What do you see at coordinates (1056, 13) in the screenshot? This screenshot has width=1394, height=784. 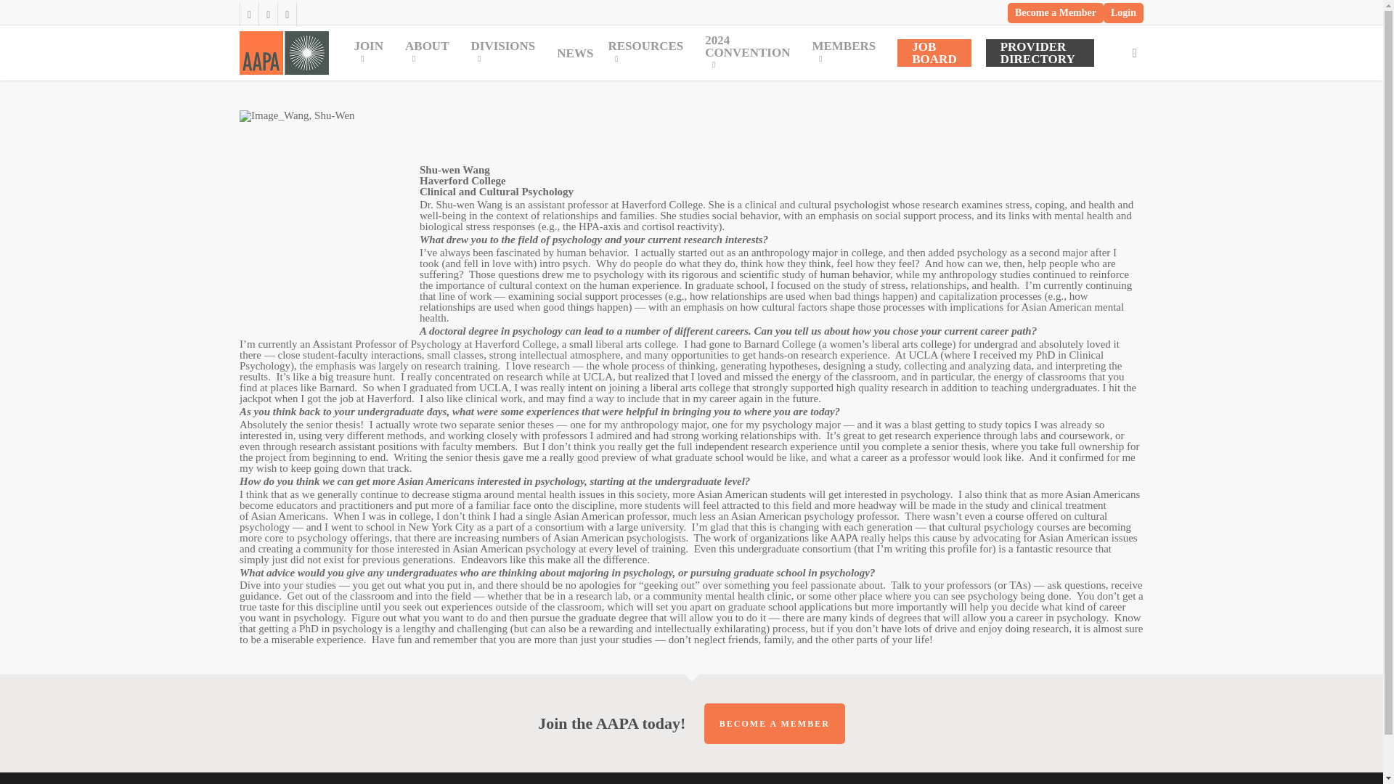 I see `Become a Member` at bounding box center [1056, 13].